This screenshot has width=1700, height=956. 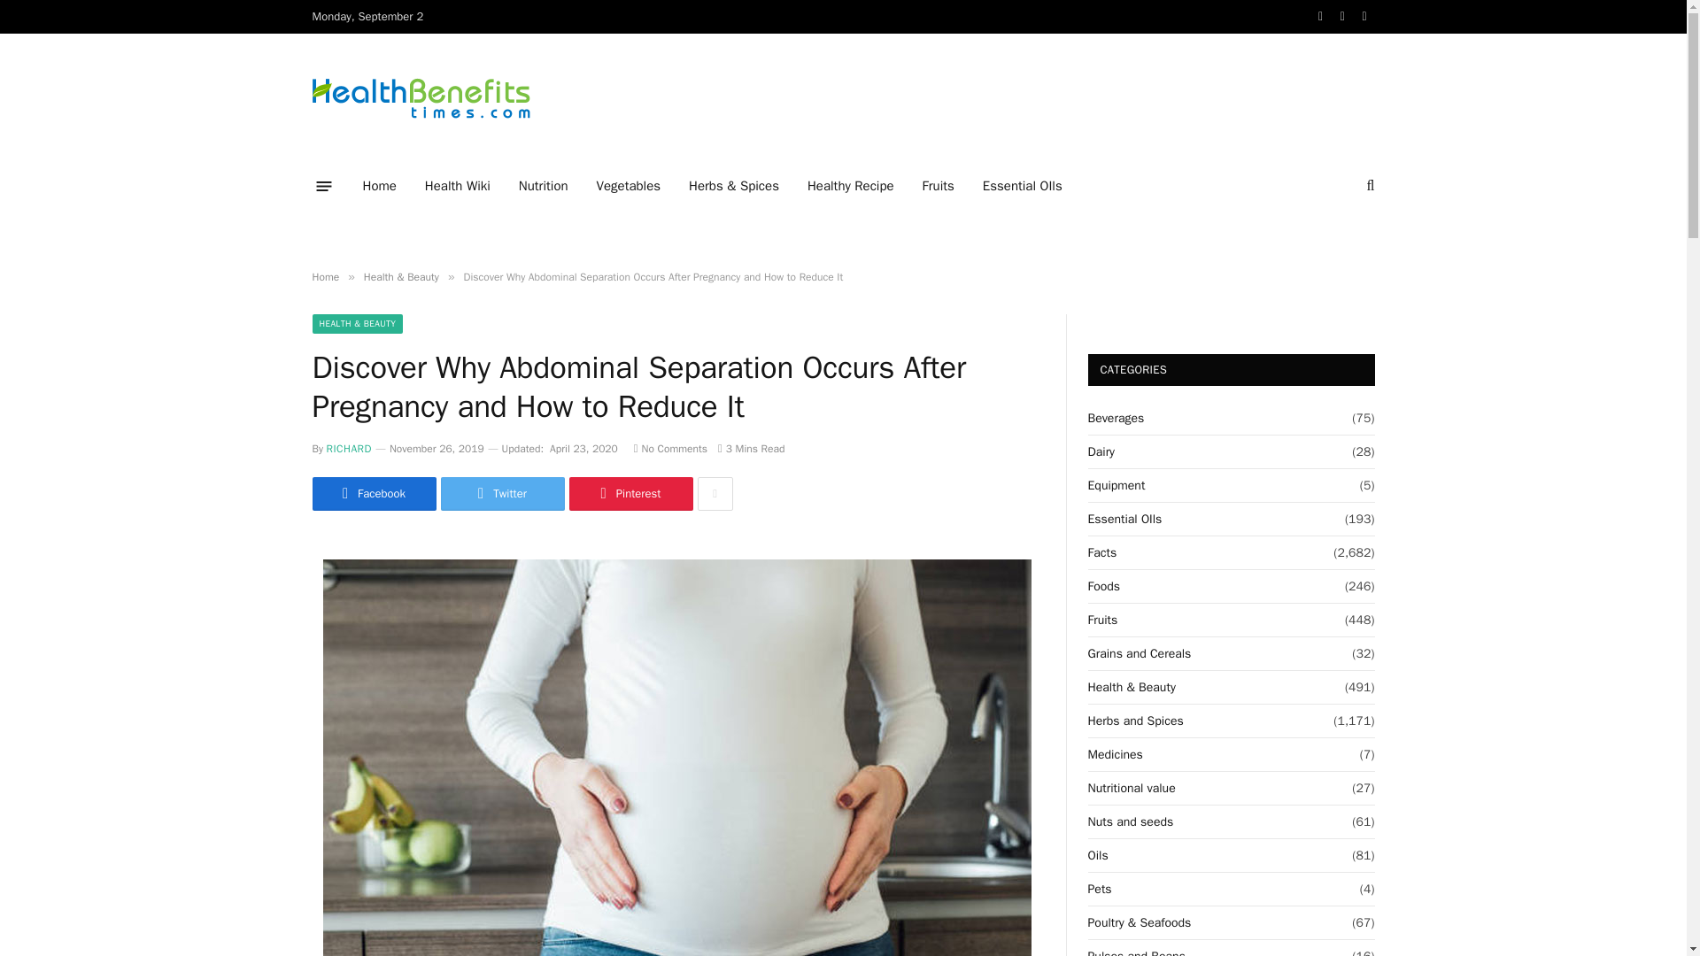 I want to click on Share on Twitter, so click(x=502, y=493).